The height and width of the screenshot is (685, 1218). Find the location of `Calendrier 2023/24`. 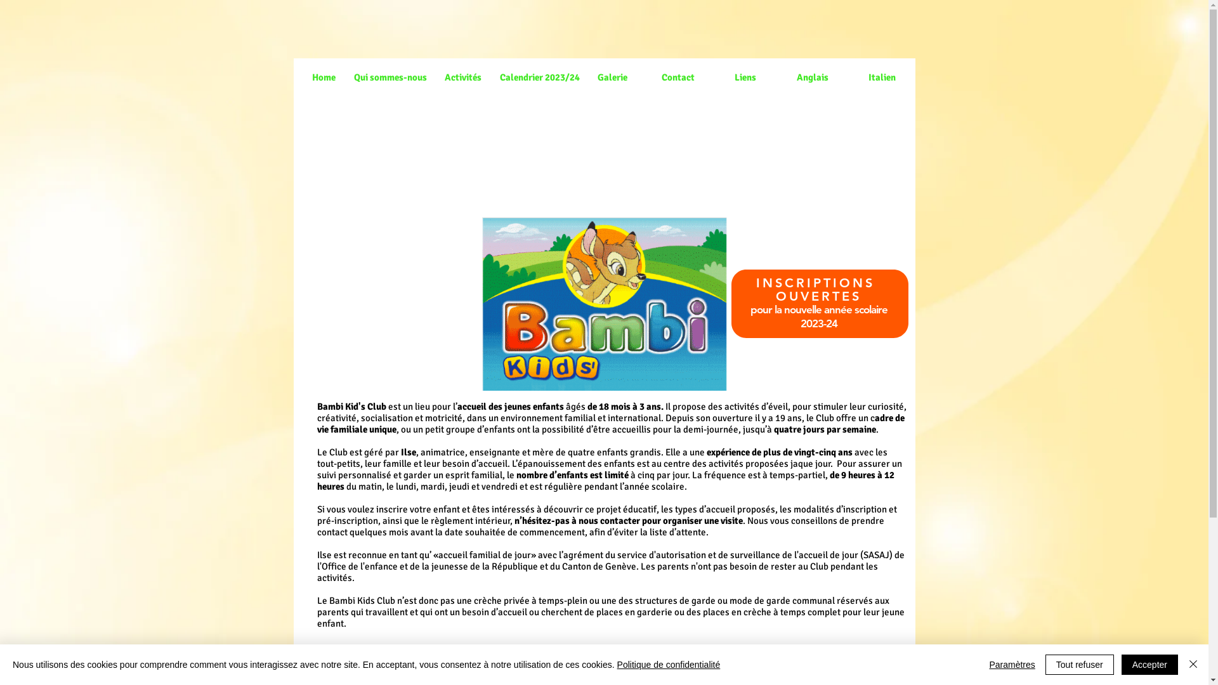

Calendrier 2023/24 is located at coordinates (605, 672).